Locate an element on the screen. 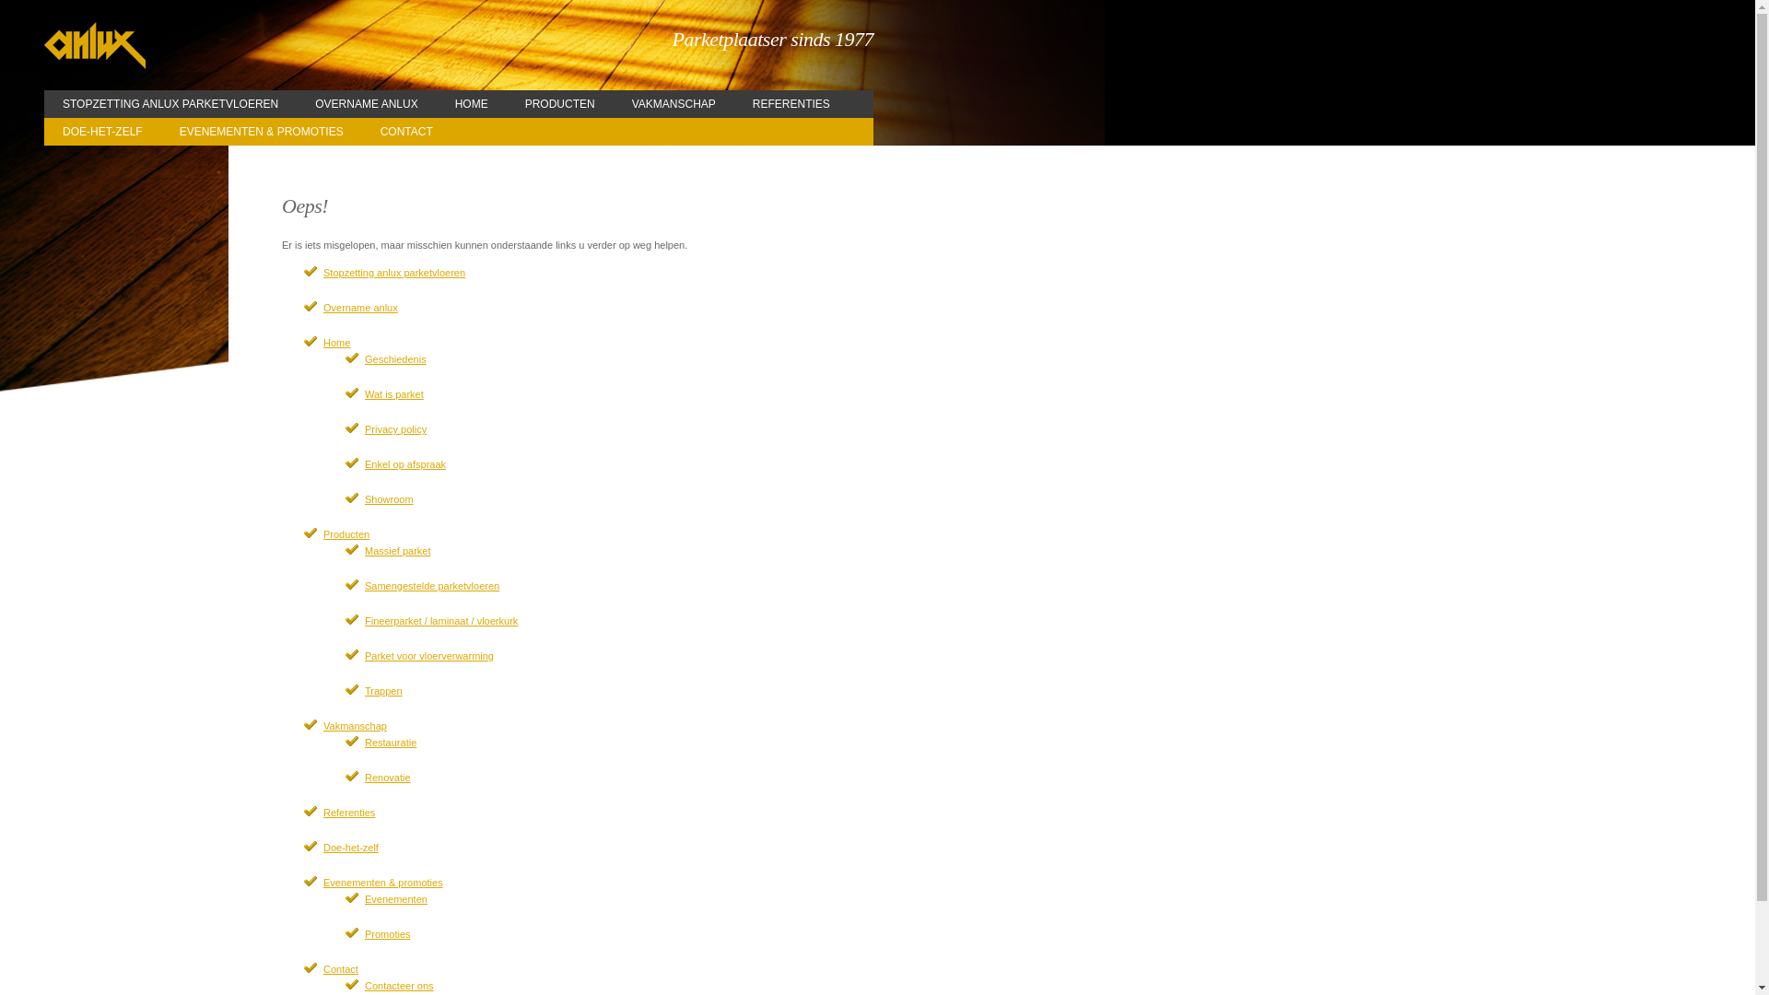 The width and height of the screenshot is (1769, 995). Overname anlux is located at coordinates (361, 308).